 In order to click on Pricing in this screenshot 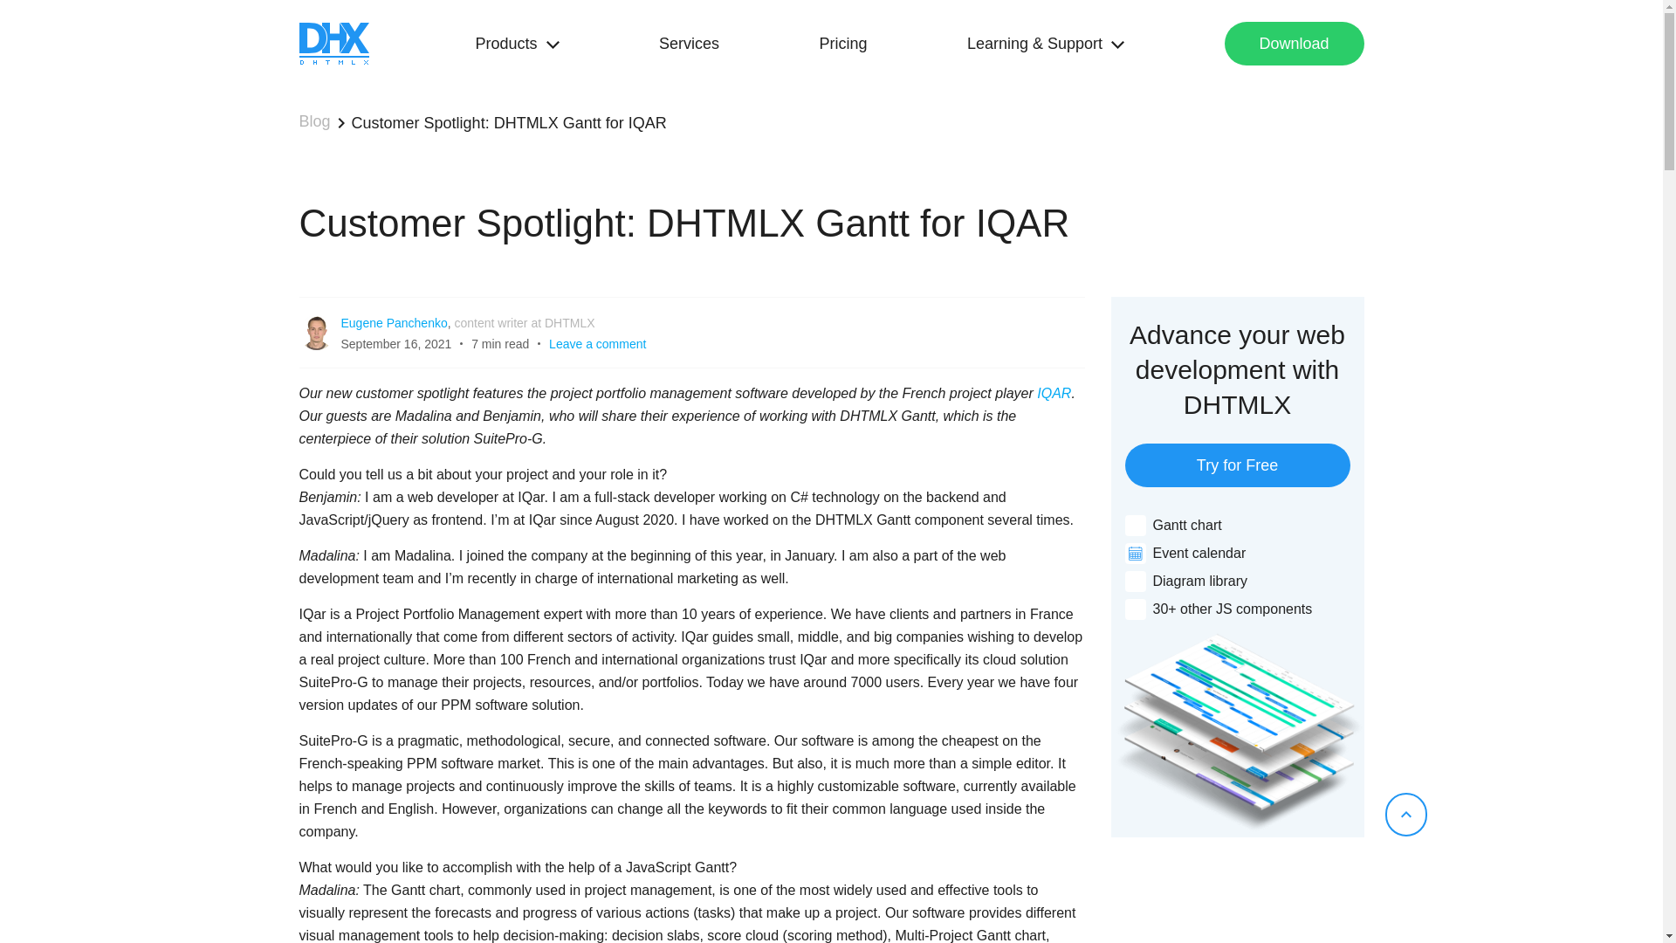, I will do `click(842, 43)`.